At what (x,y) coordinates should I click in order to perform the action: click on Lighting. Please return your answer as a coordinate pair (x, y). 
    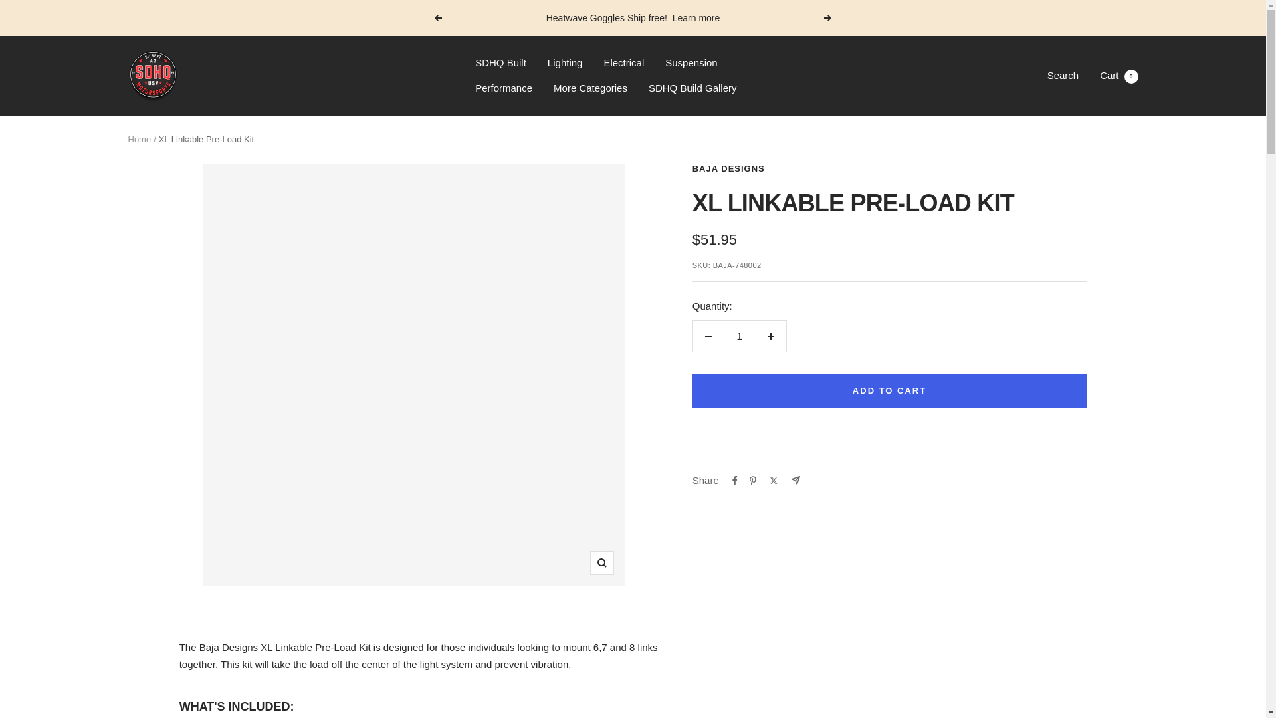
    Looking at the image, I should click on (565, 63).